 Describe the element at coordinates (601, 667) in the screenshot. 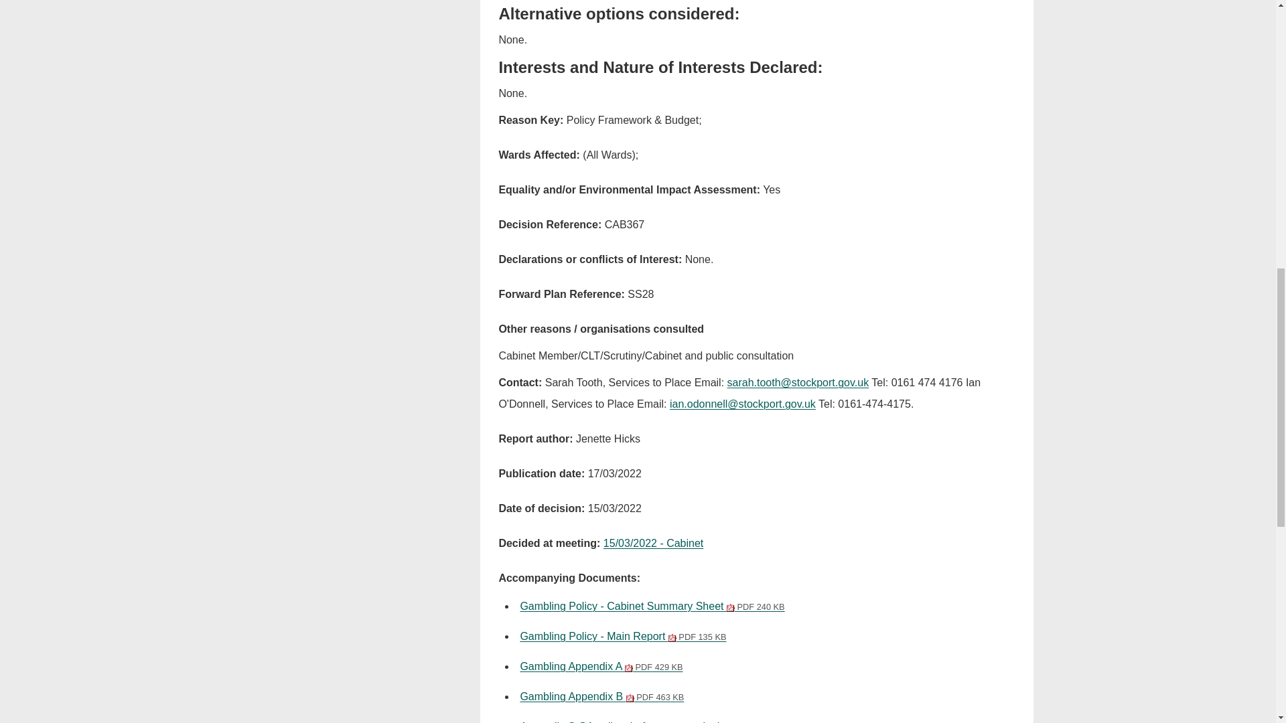

I see `Link to file Gambling Appendix A` at that location.